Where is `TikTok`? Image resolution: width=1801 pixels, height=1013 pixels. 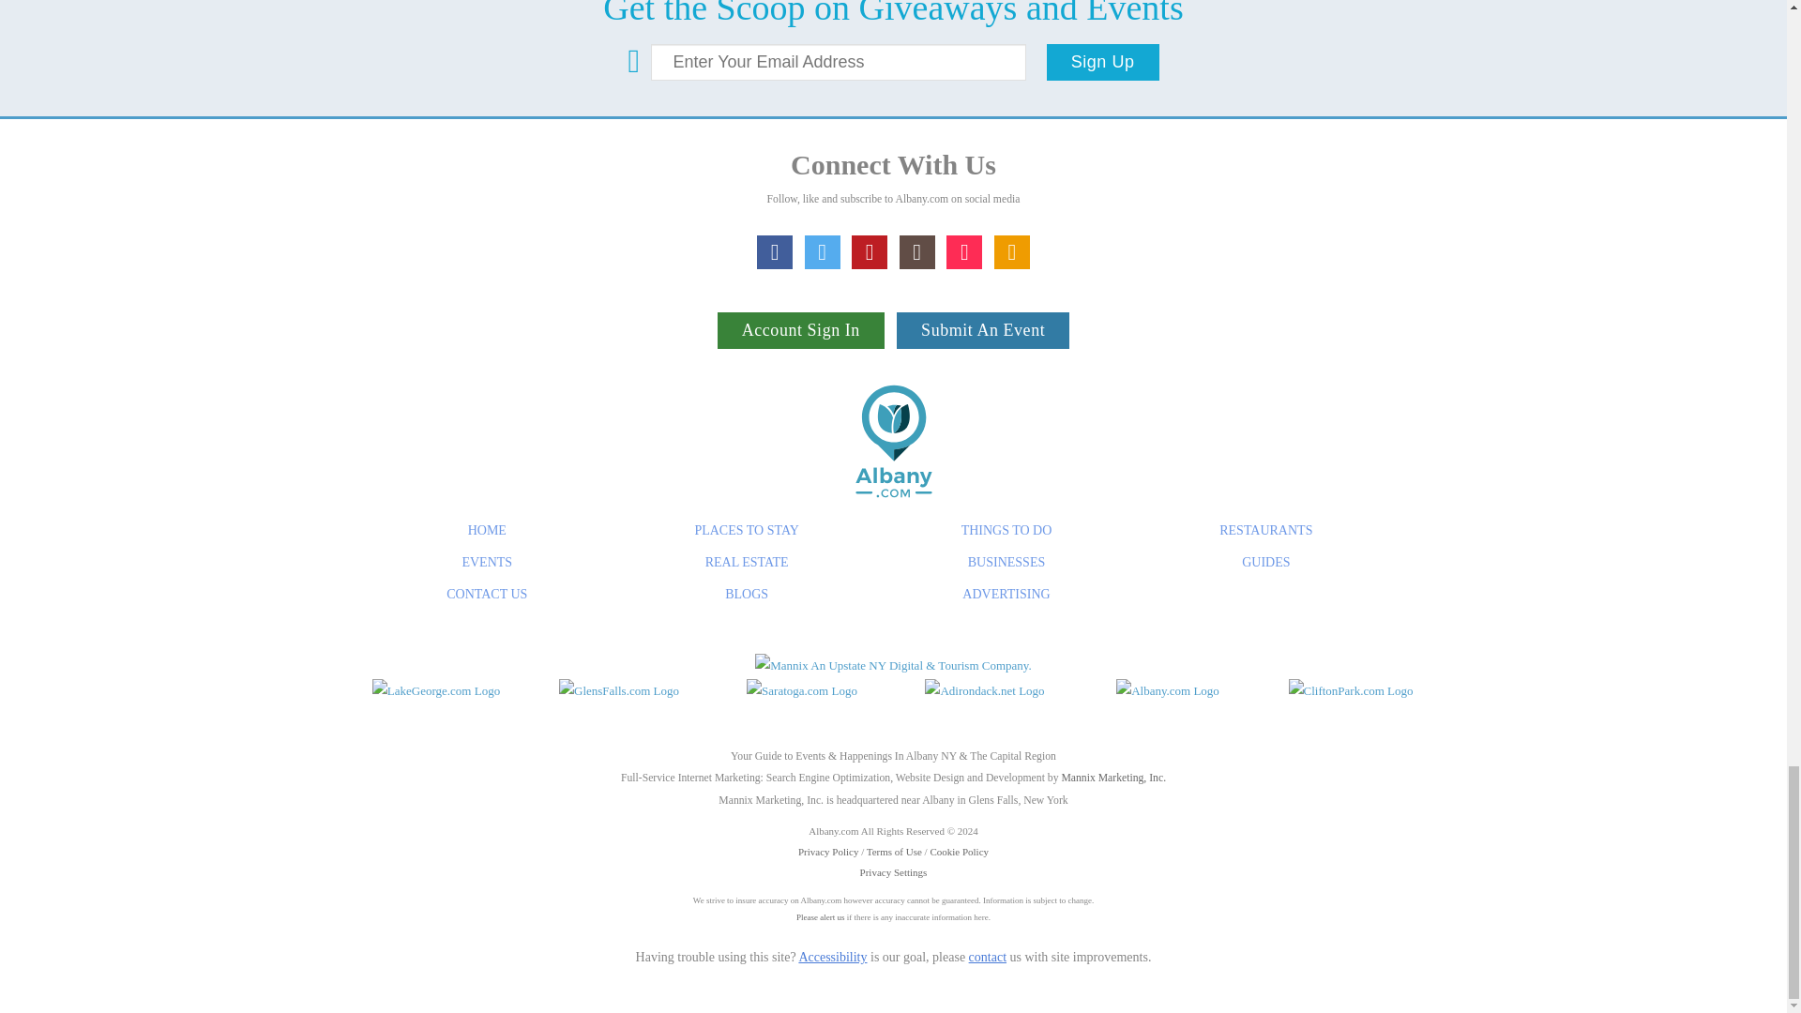 TikTok is located at coordinates (964, 251).